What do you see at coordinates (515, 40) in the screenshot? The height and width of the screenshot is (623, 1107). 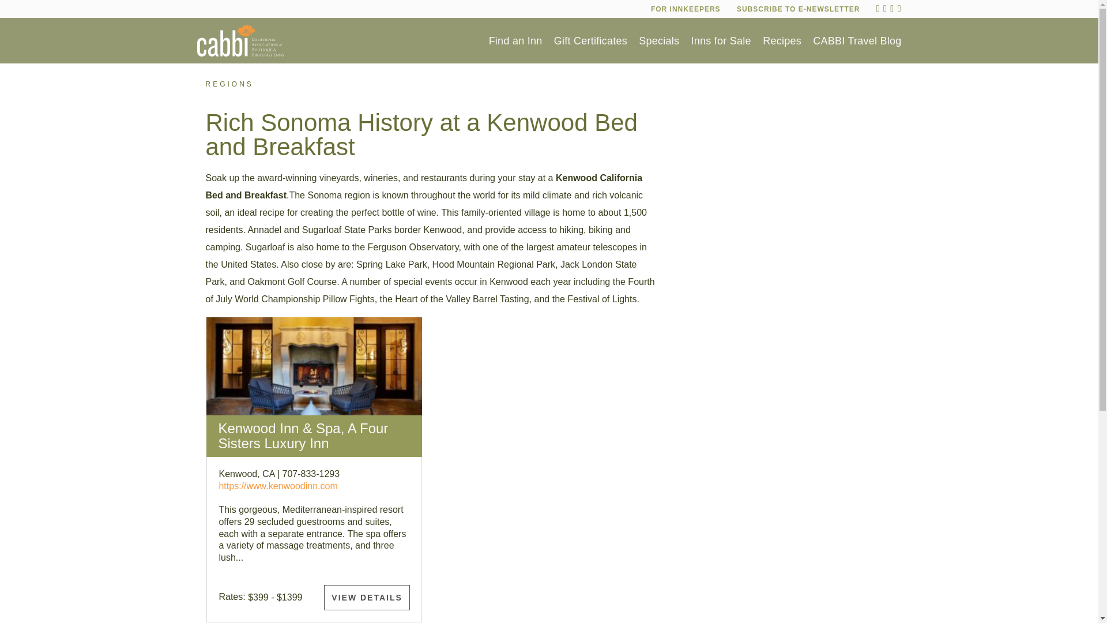 I see `Find an Inn` at bounding box center [515, 40].